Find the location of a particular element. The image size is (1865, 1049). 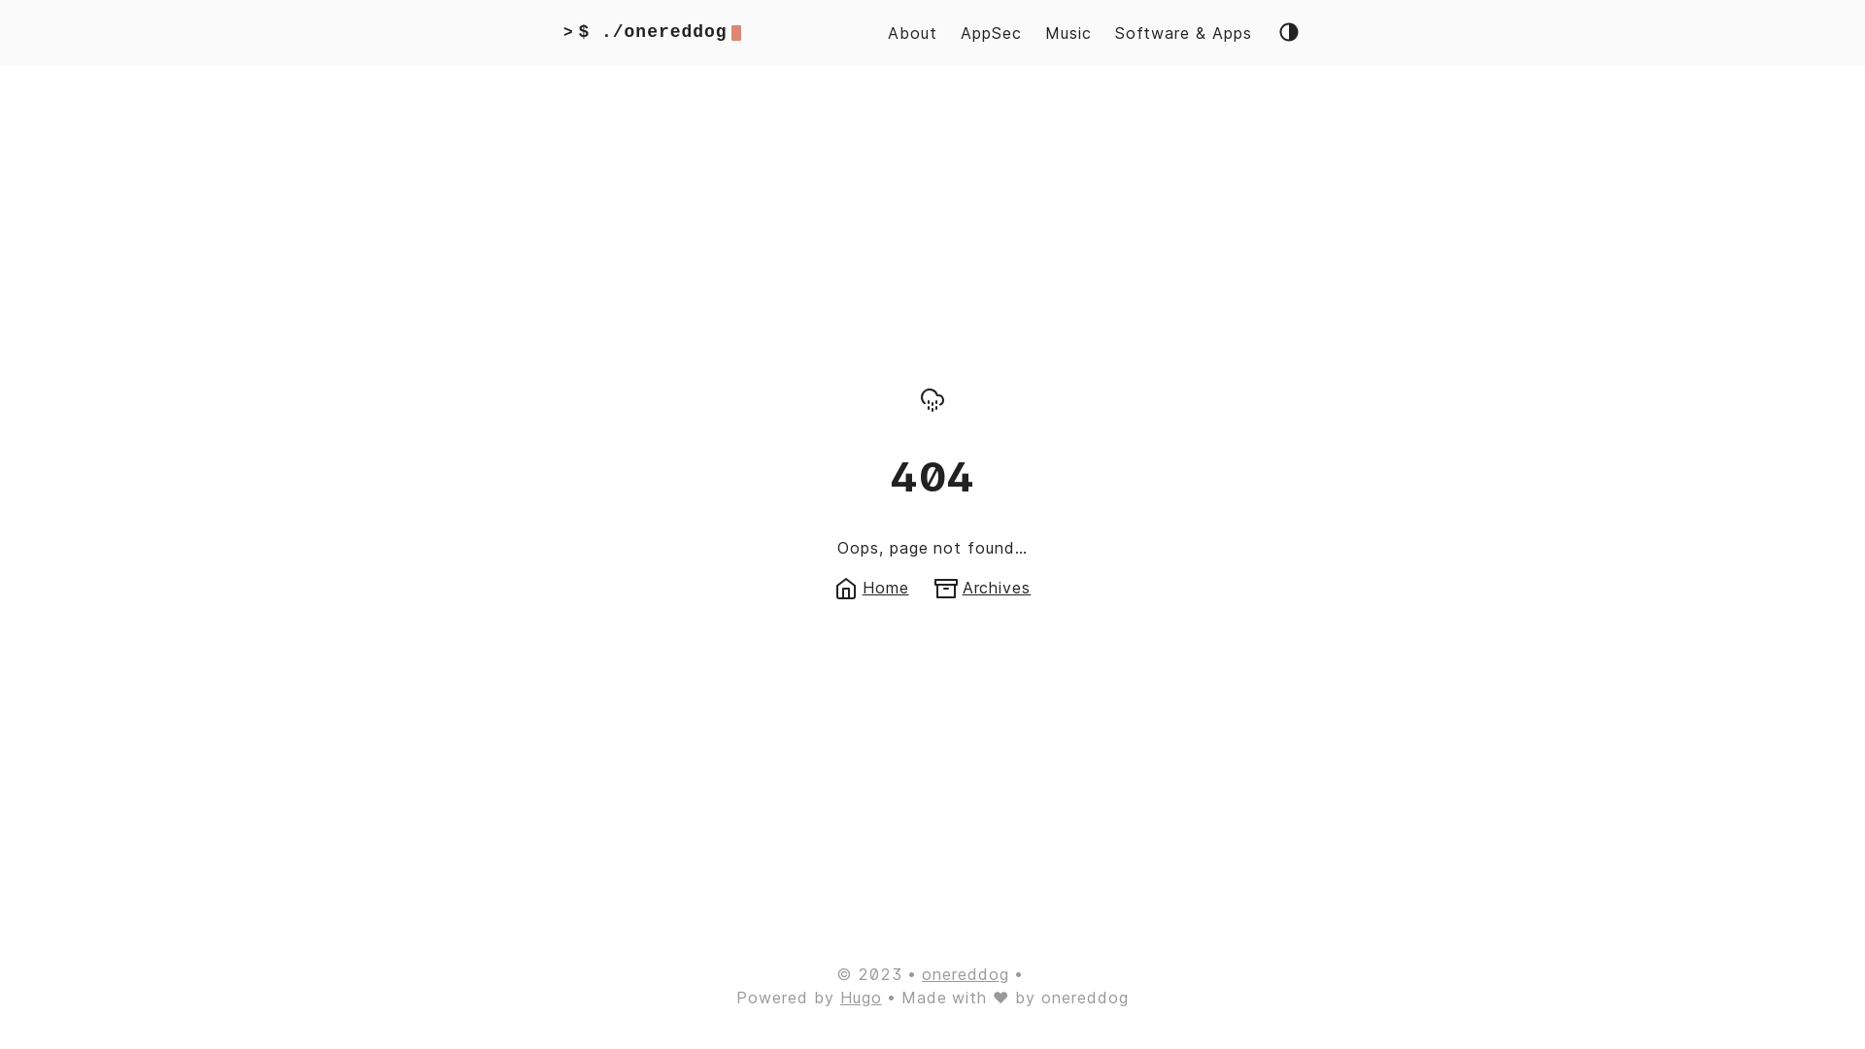

Home is located at coordinates (872, 587).